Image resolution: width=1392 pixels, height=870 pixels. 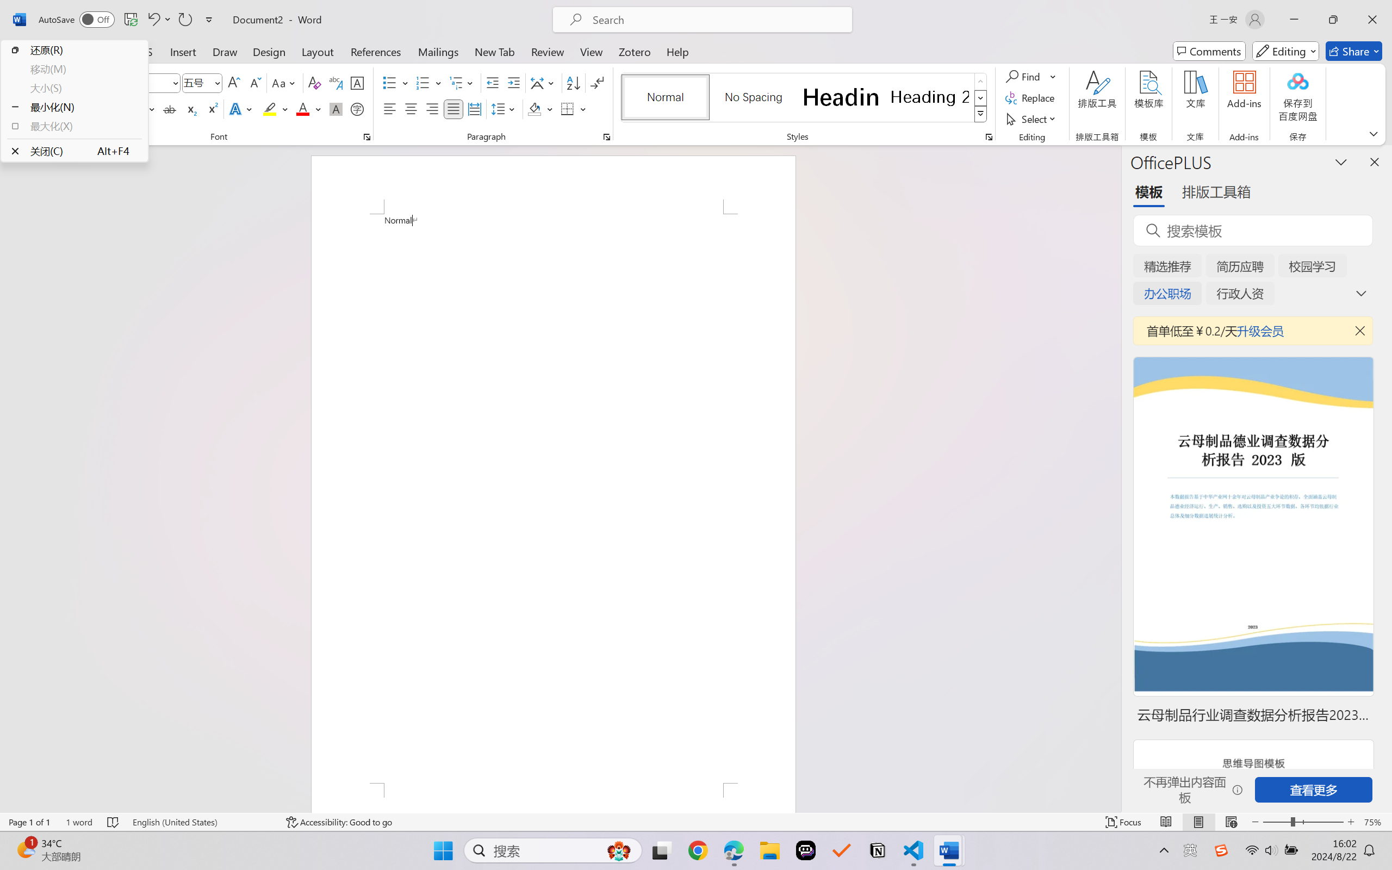 What do you see at coordinates (495, 51) in the screenshot?
I see `New Tab` at bounding box center [495, 51].